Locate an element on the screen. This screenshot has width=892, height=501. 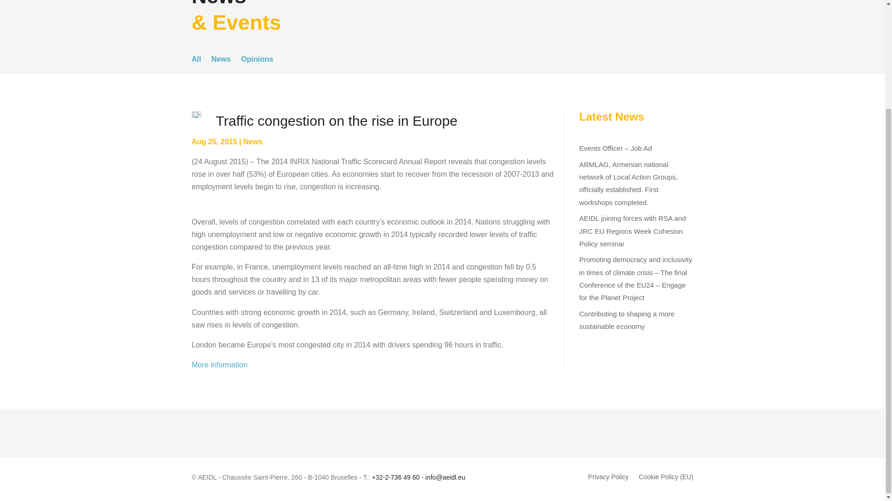
trafficjam is located at coordinates (196, 114).